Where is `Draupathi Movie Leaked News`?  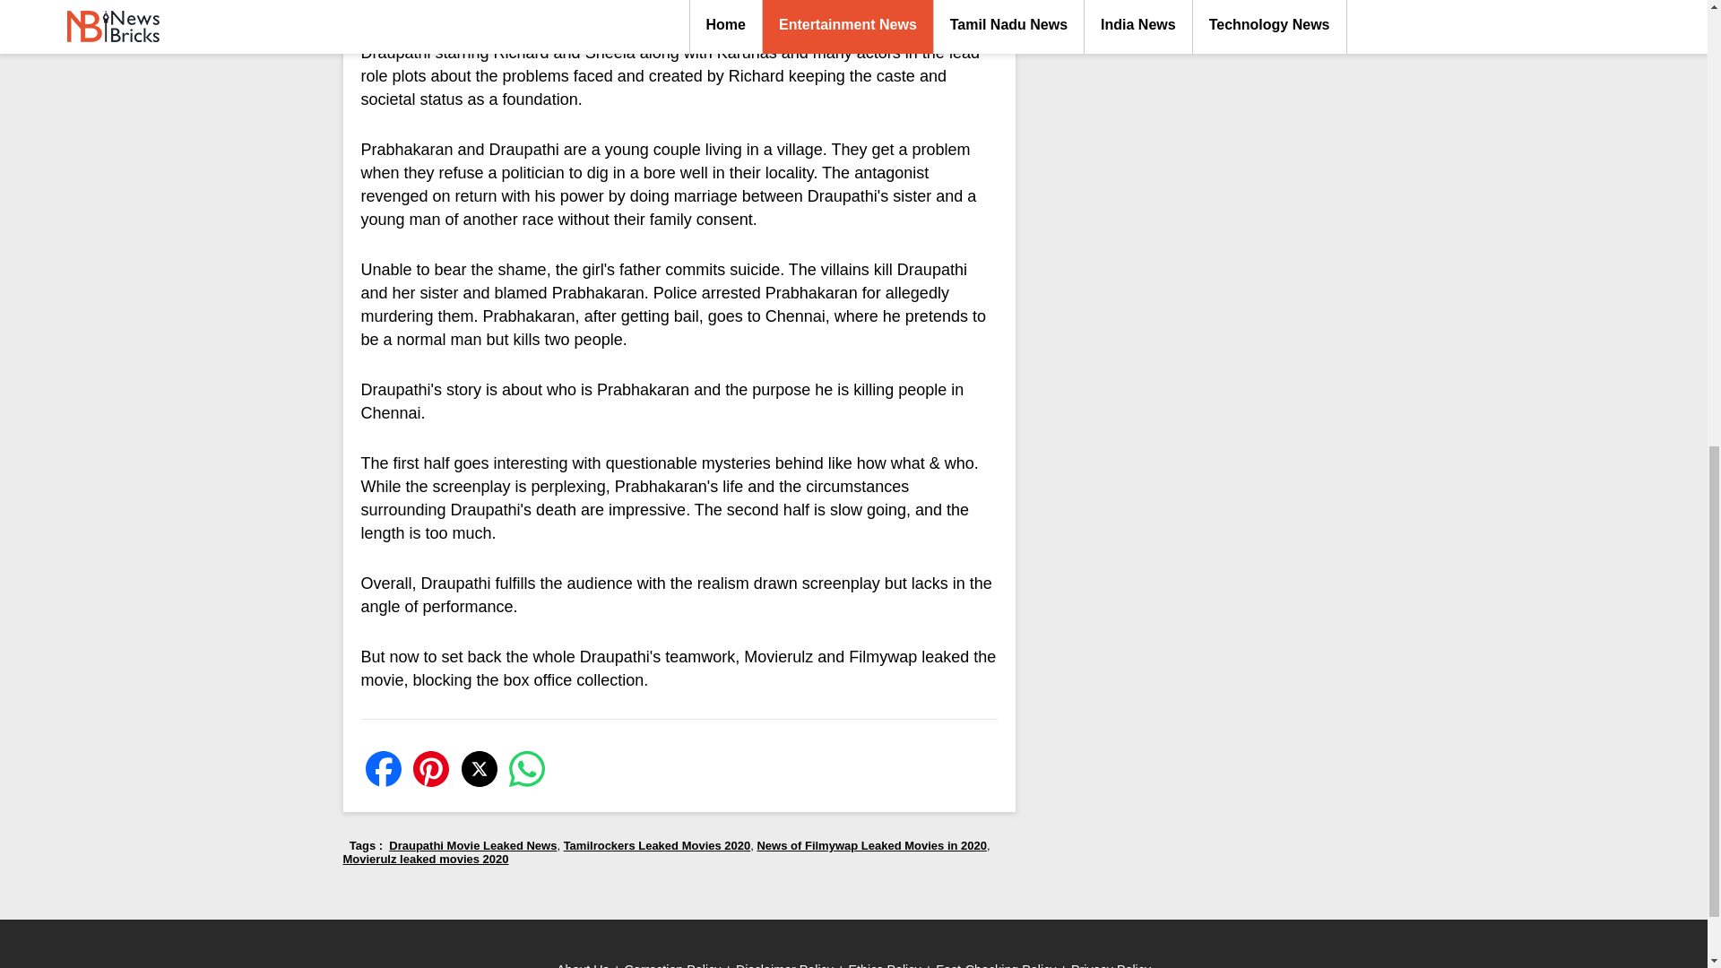
Draupathi Movie Leaked News is located at coordinates (471, 846).